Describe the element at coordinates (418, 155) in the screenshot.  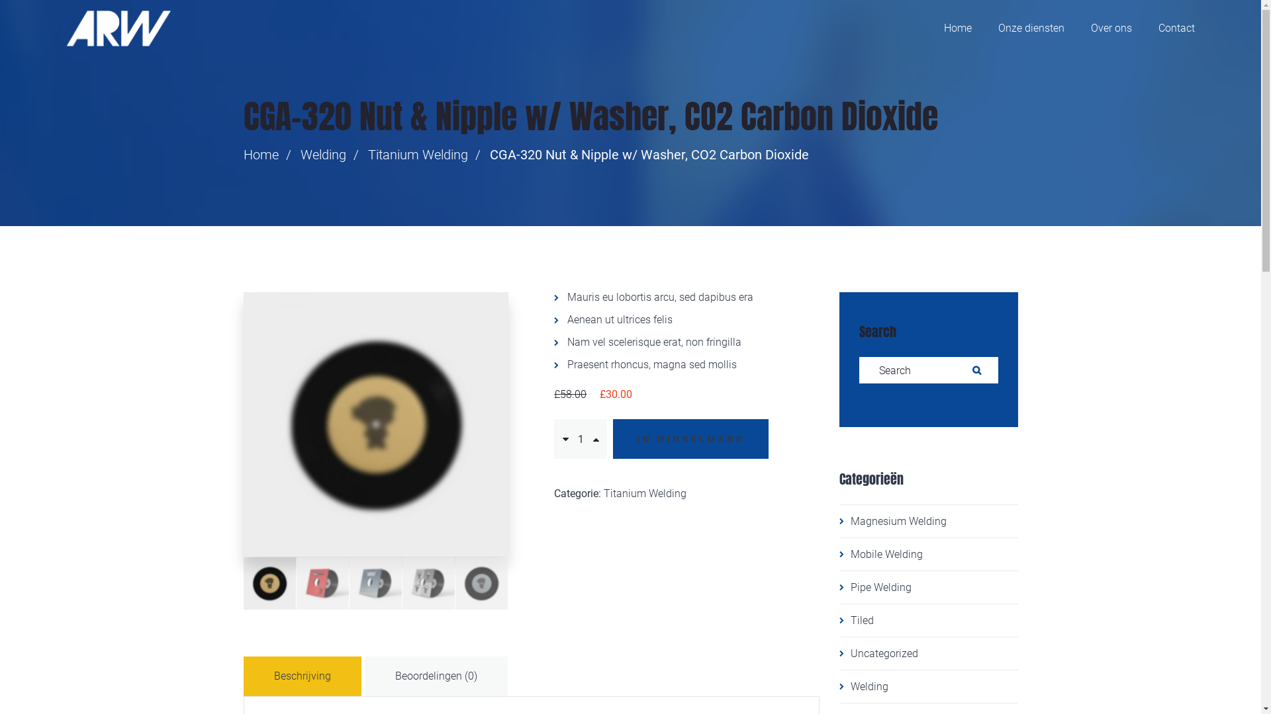
I see `Titanium Welding` at that location.